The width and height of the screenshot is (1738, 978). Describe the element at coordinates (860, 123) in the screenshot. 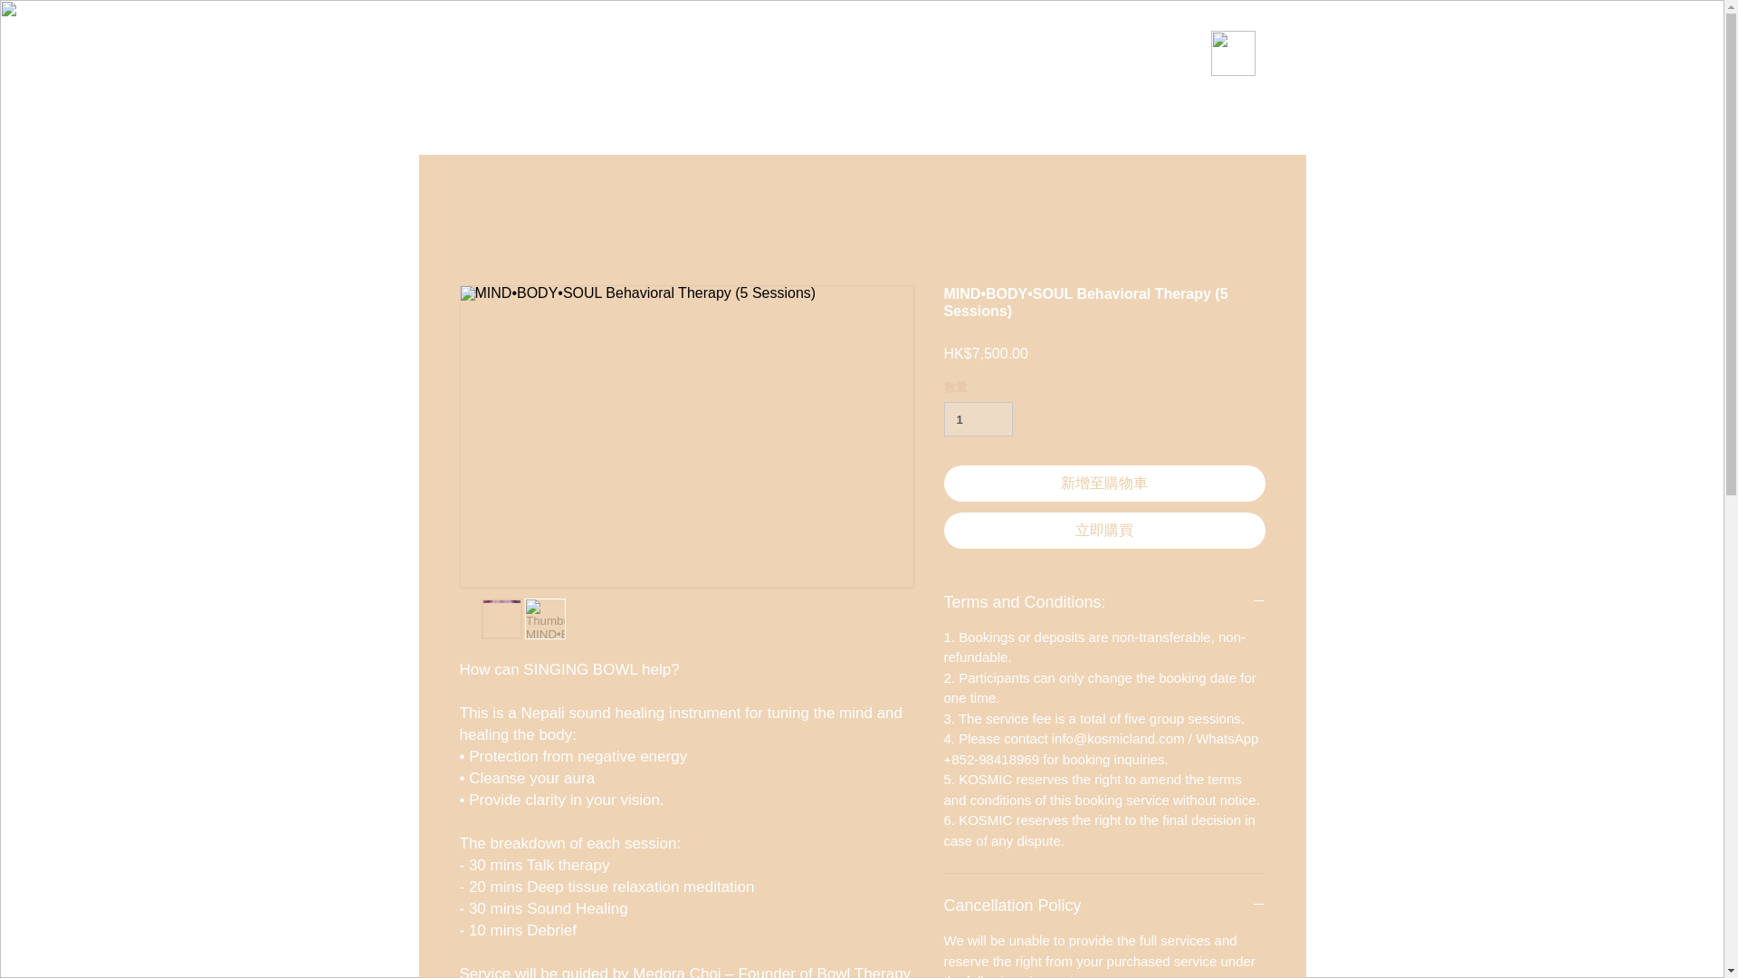

I see `GALLERY` at that location.